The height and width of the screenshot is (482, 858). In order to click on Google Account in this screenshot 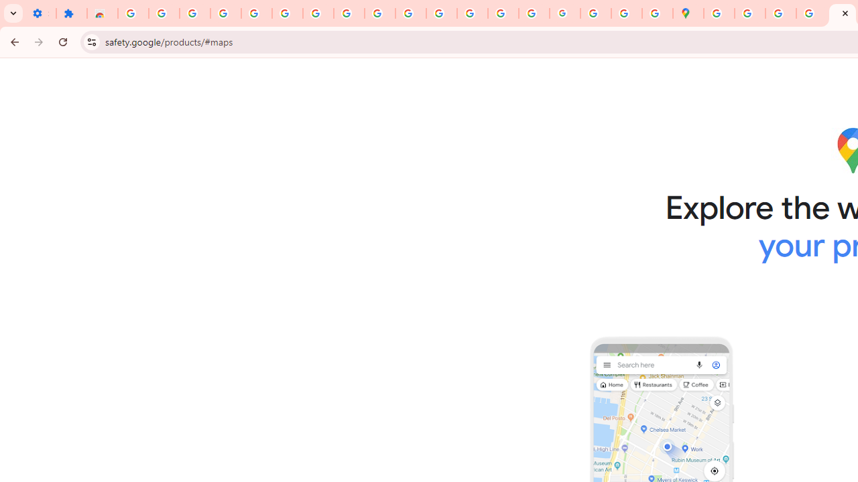, I will do `click(349, 13)`.